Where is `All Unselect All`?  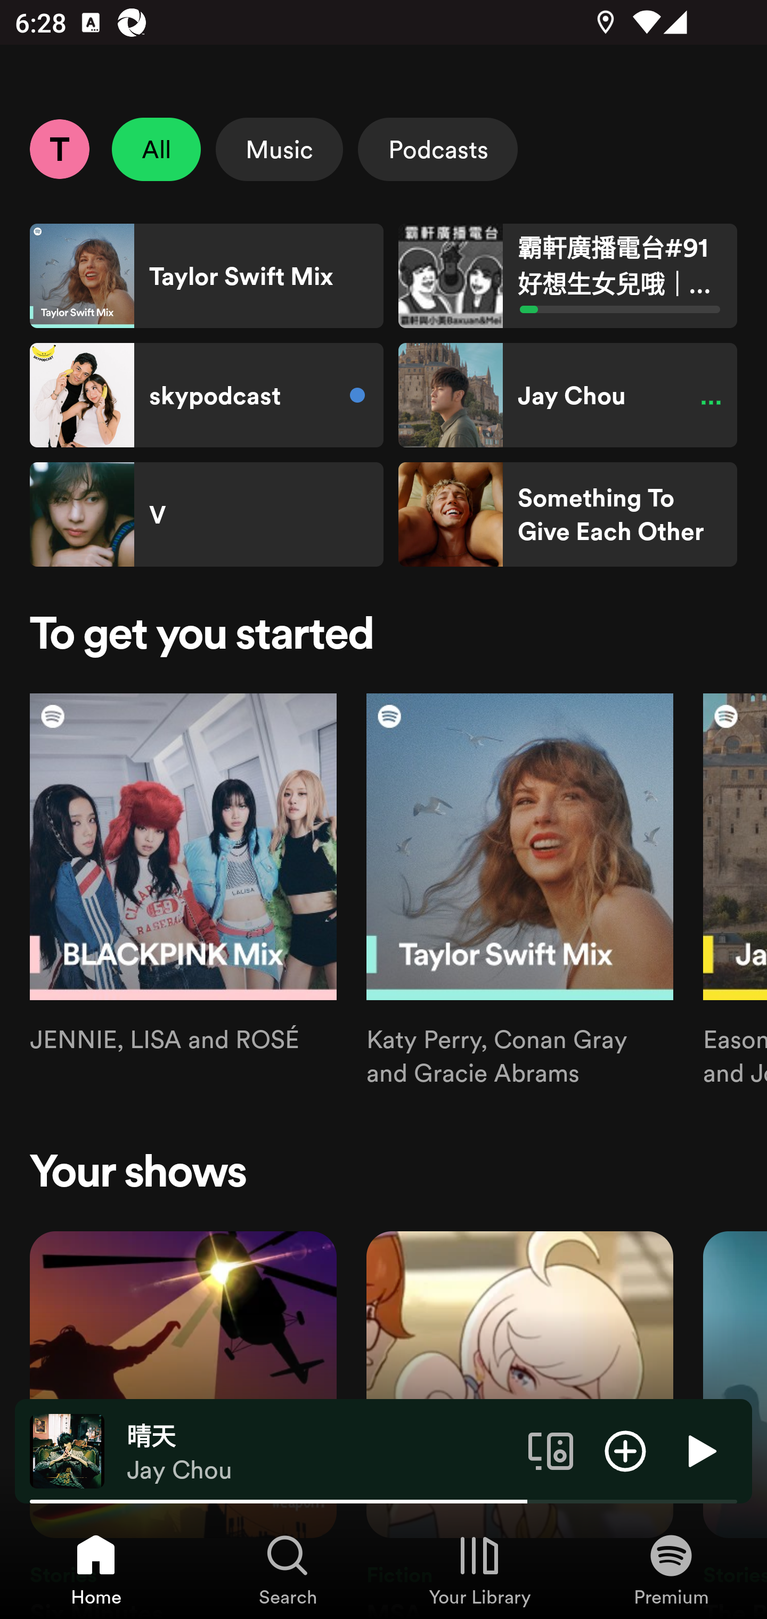 All Unselect All is located at coordinates (157, 149).